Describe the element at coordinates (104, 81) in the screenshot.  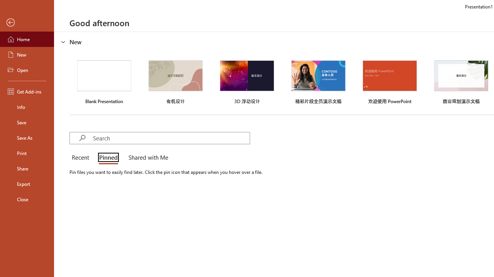
I see `Blank Presentation` at that location.